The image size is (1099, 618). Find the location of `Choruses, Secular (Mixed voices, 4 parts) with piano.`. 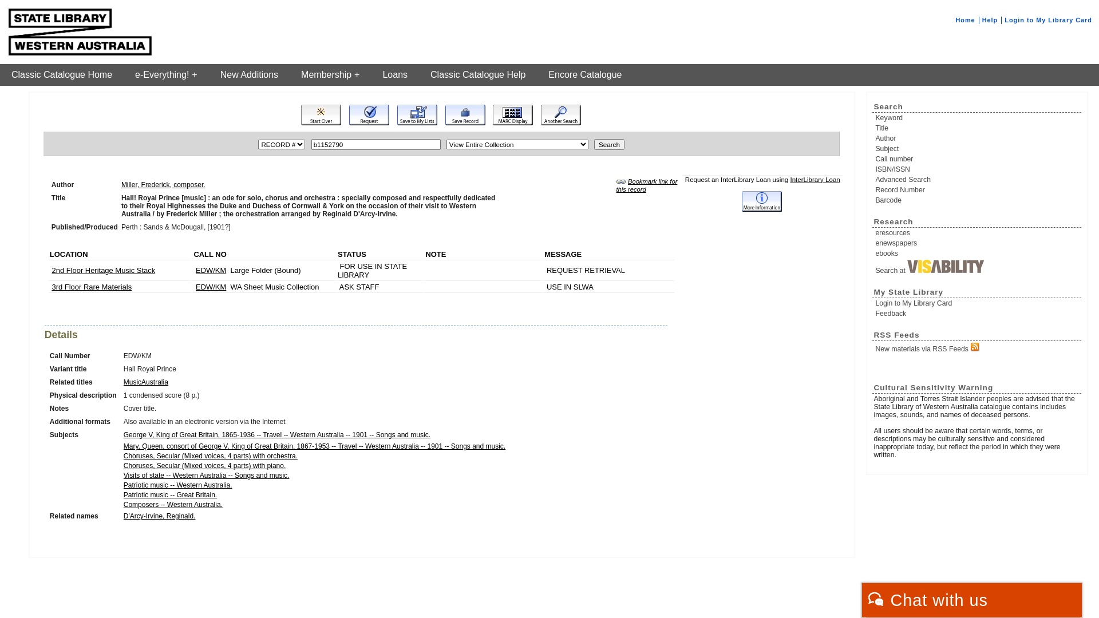

Choruses, Secular (Mixed voices, 4 parts) with piano. is located at coordinates (205, 466).